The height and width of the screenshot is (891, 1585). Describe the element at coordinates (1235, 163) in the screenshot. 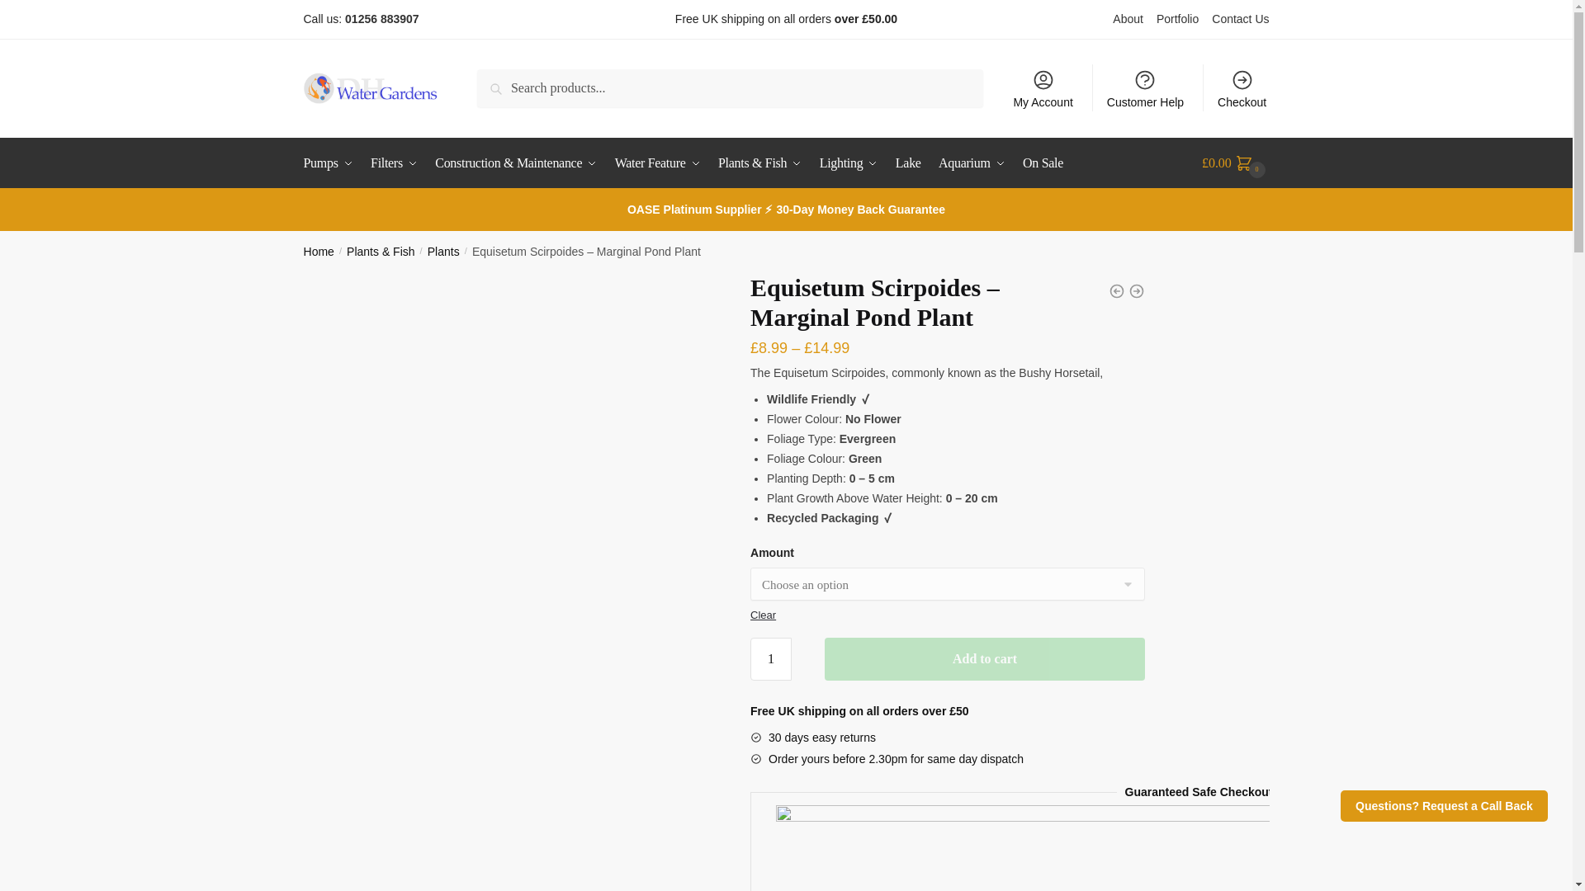

I see `View your shopping cart` at that location.